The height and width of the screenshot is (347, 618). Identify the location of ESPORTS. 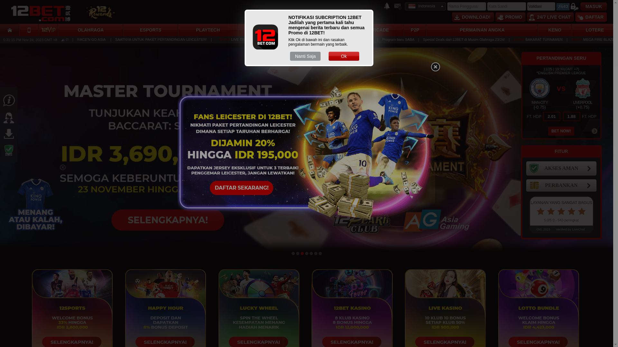
(151, 30).